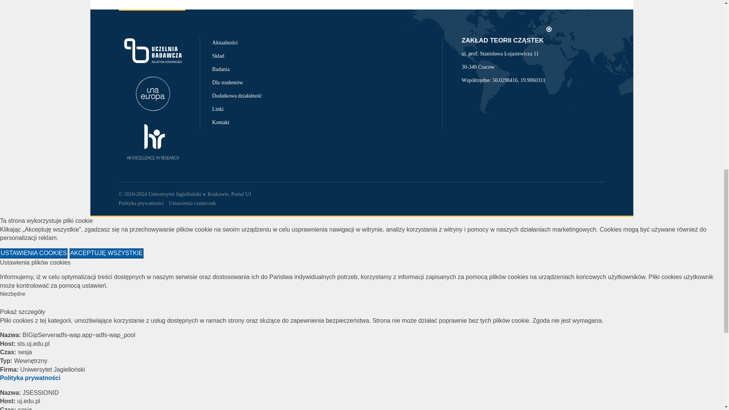 The height and width of the screenshot is (410, 729). Describe the element at coordinates (152, 93) in the screenshot. I see `UNA Europa` at that location.